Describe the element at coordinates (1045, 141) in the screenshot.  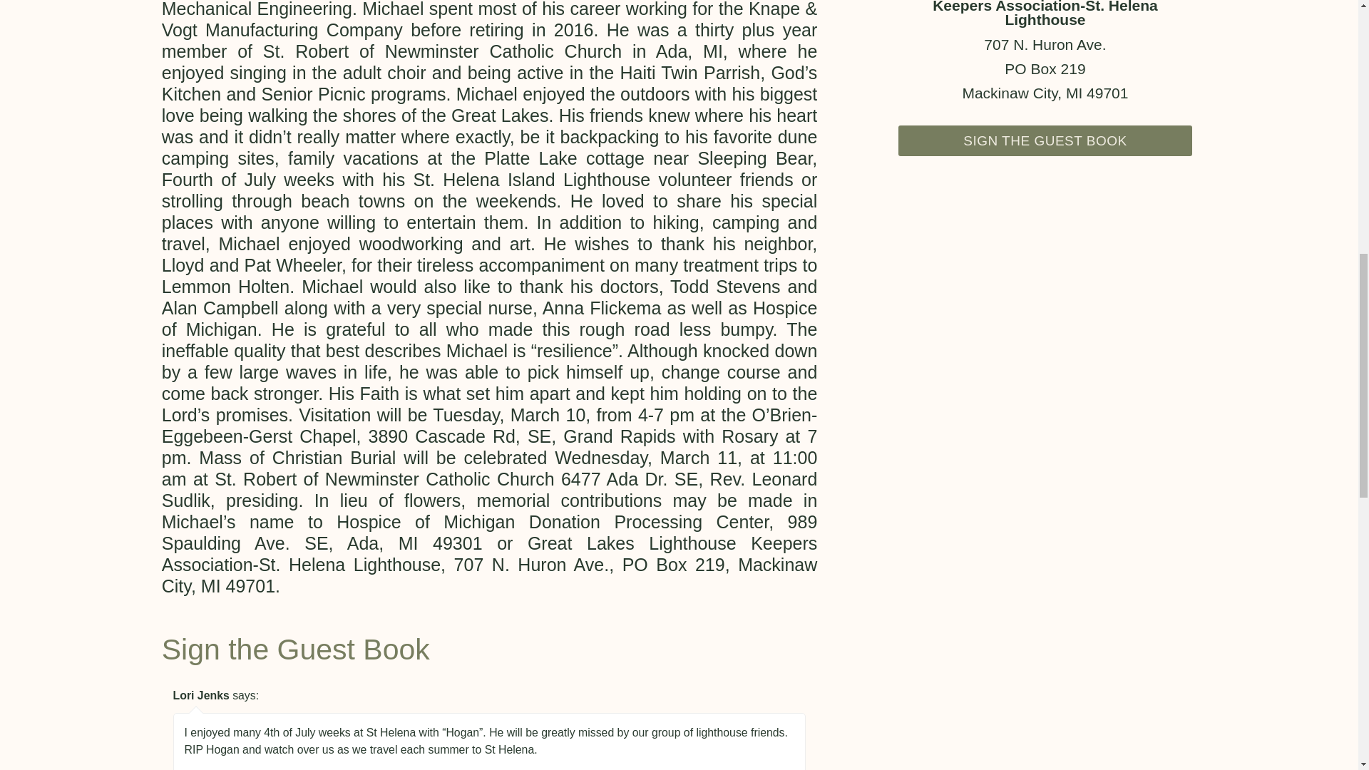
I see `SIGN THE GUEST BOOK` at that location.